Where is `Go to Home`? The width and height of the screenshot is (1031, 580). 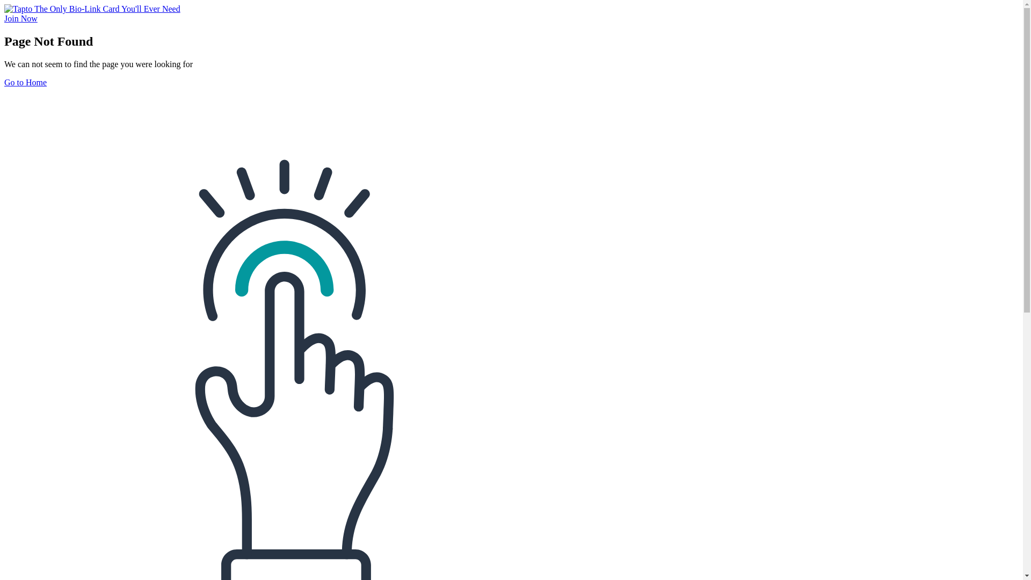 Go to Home is located at coordinates (26, 83).